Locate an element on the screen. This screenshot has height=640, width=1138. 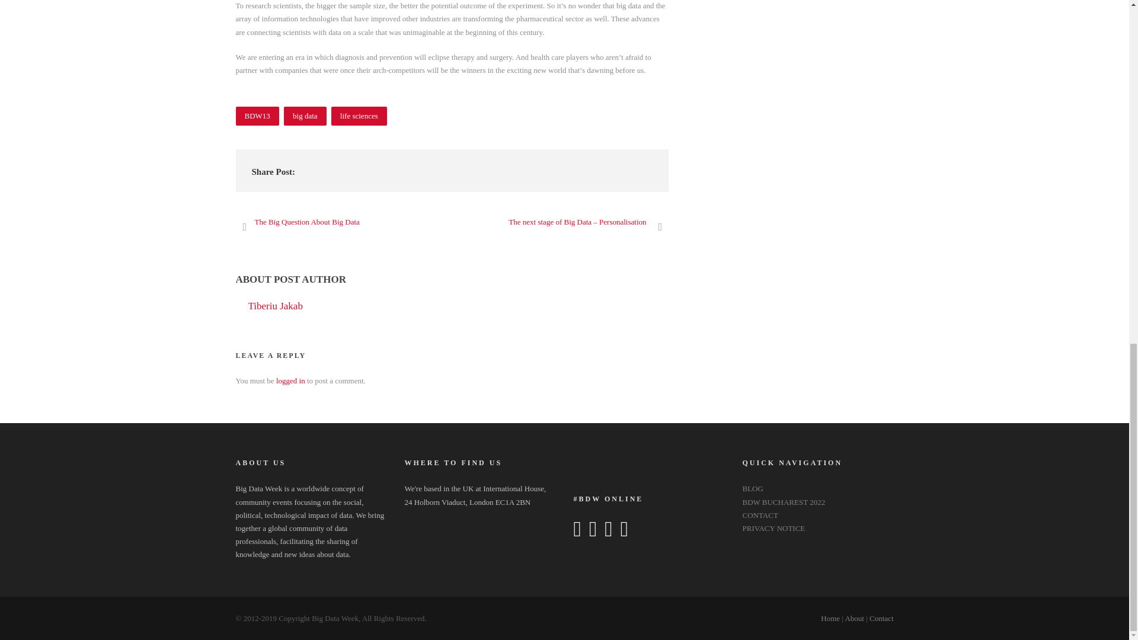
BDW13 is located at coordinates (257, 116).